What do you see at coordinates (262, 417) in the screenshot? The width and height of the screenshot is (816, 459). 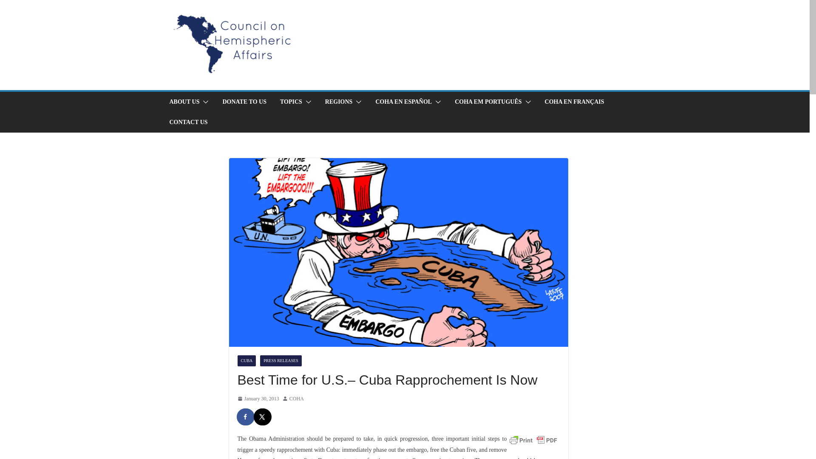 I see `Share on X` at bounding box center [262, 417].